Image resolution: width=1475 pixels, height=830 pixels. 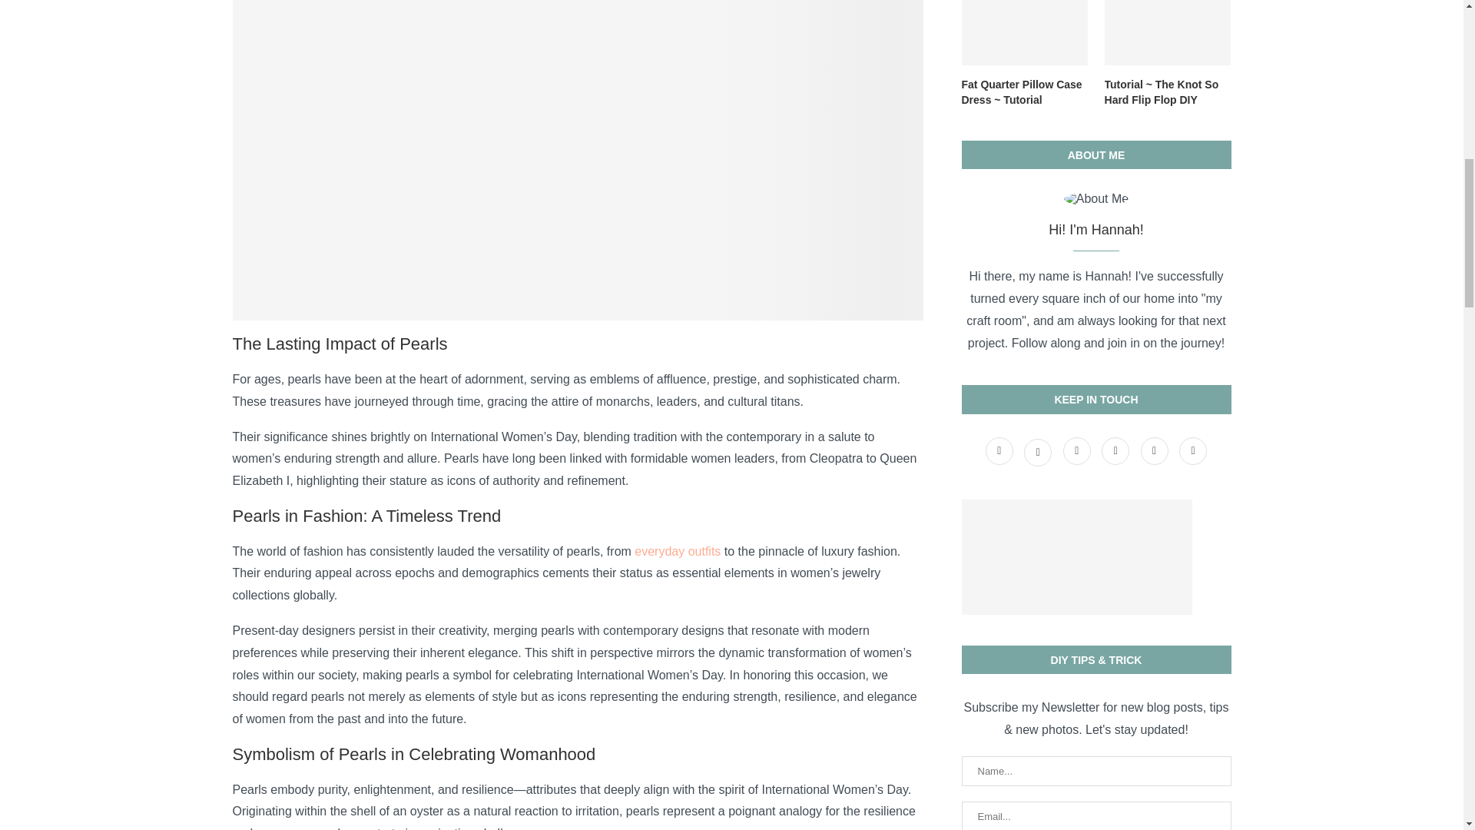 I want to click on everyday outfits, so click(x=678, y=550).